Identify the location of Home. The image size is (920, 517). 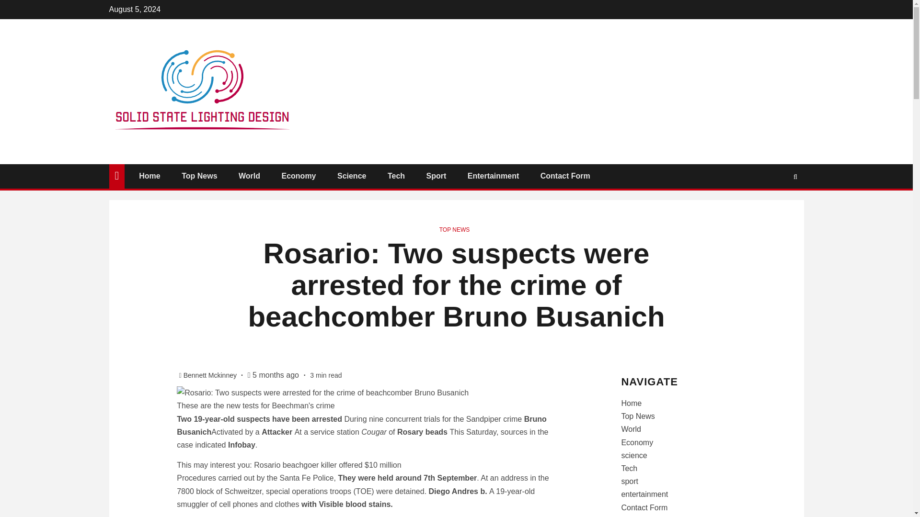
(631, 403).